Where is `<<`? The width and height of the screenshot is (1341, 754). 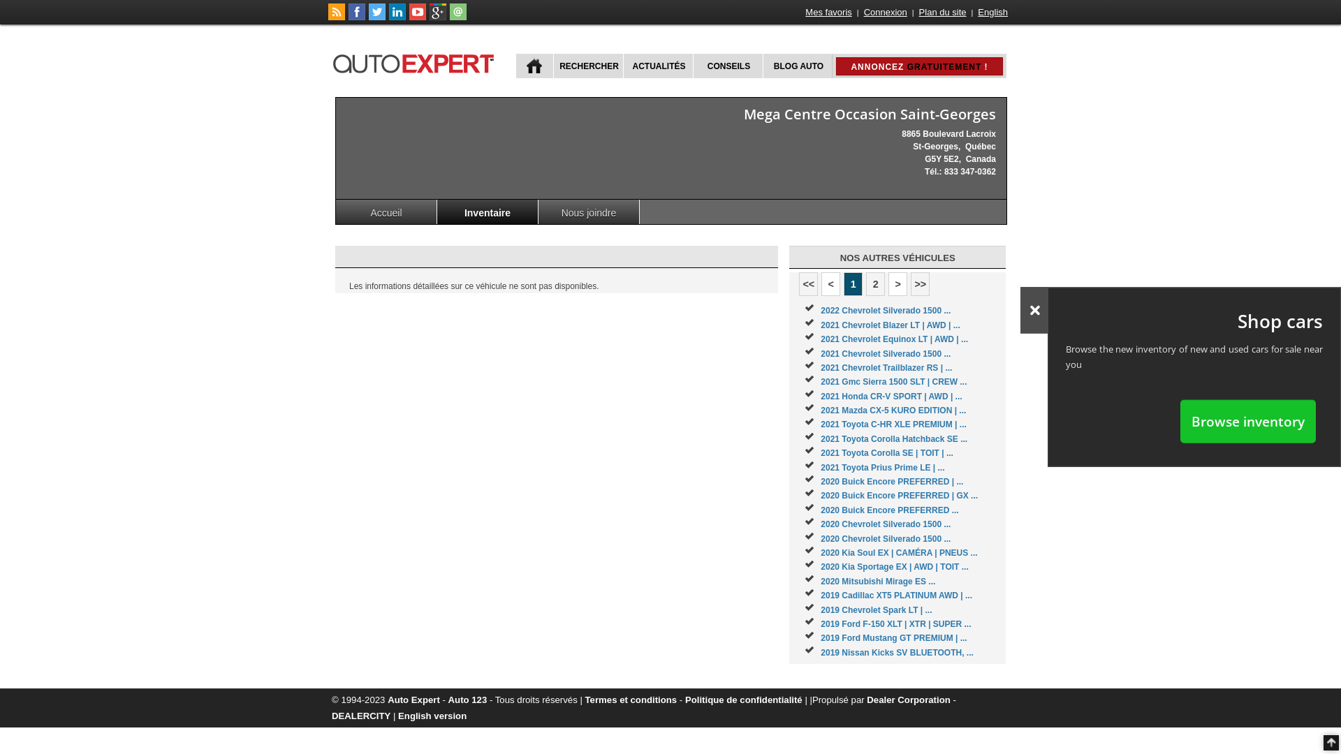
<< is located at coordinates (809, 284).